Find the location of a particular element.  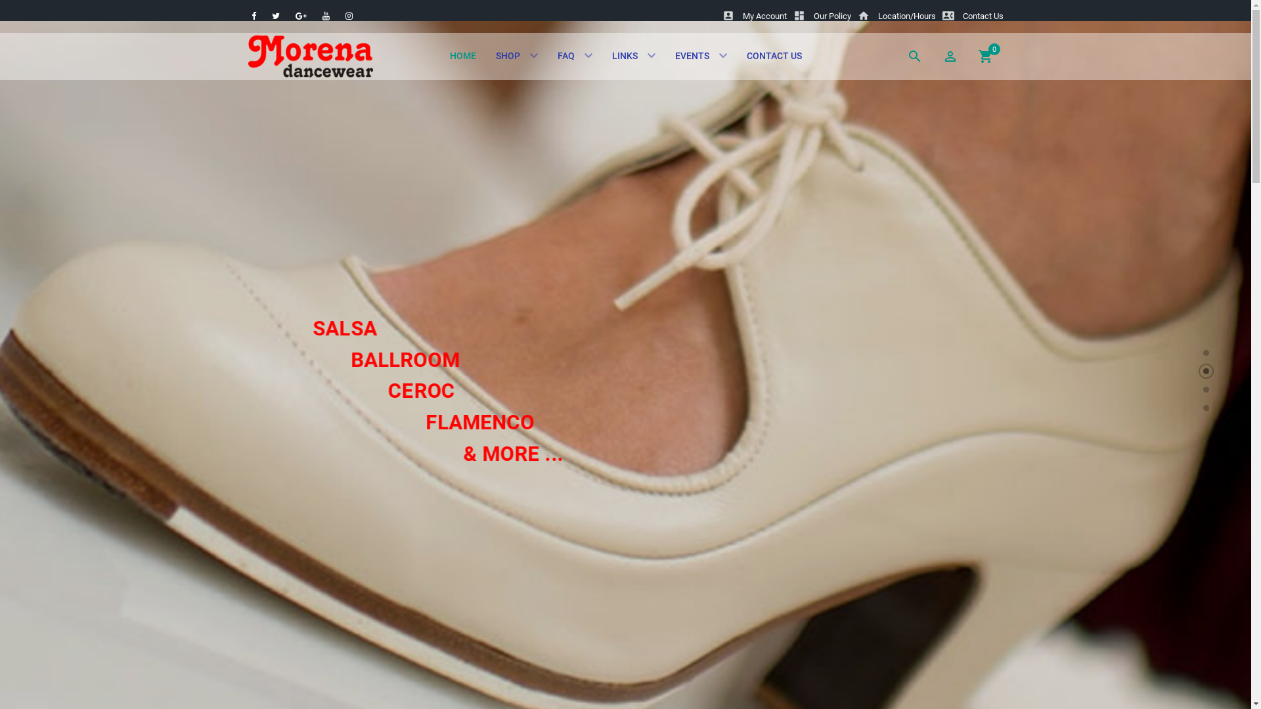

Check Us on Instagram is located at coordinates (348, 16).